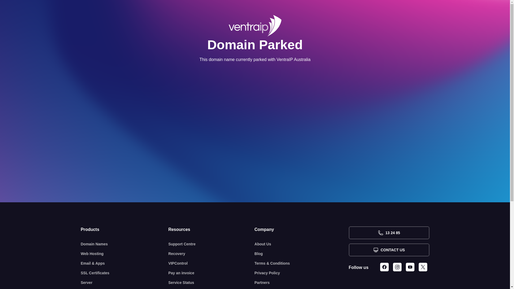 The height and width of the screenshot is (289, 514). What do you see at coordinates (125, 263) in the screenshot?
I see `Email & Apps` at bounding box center [125, 263].